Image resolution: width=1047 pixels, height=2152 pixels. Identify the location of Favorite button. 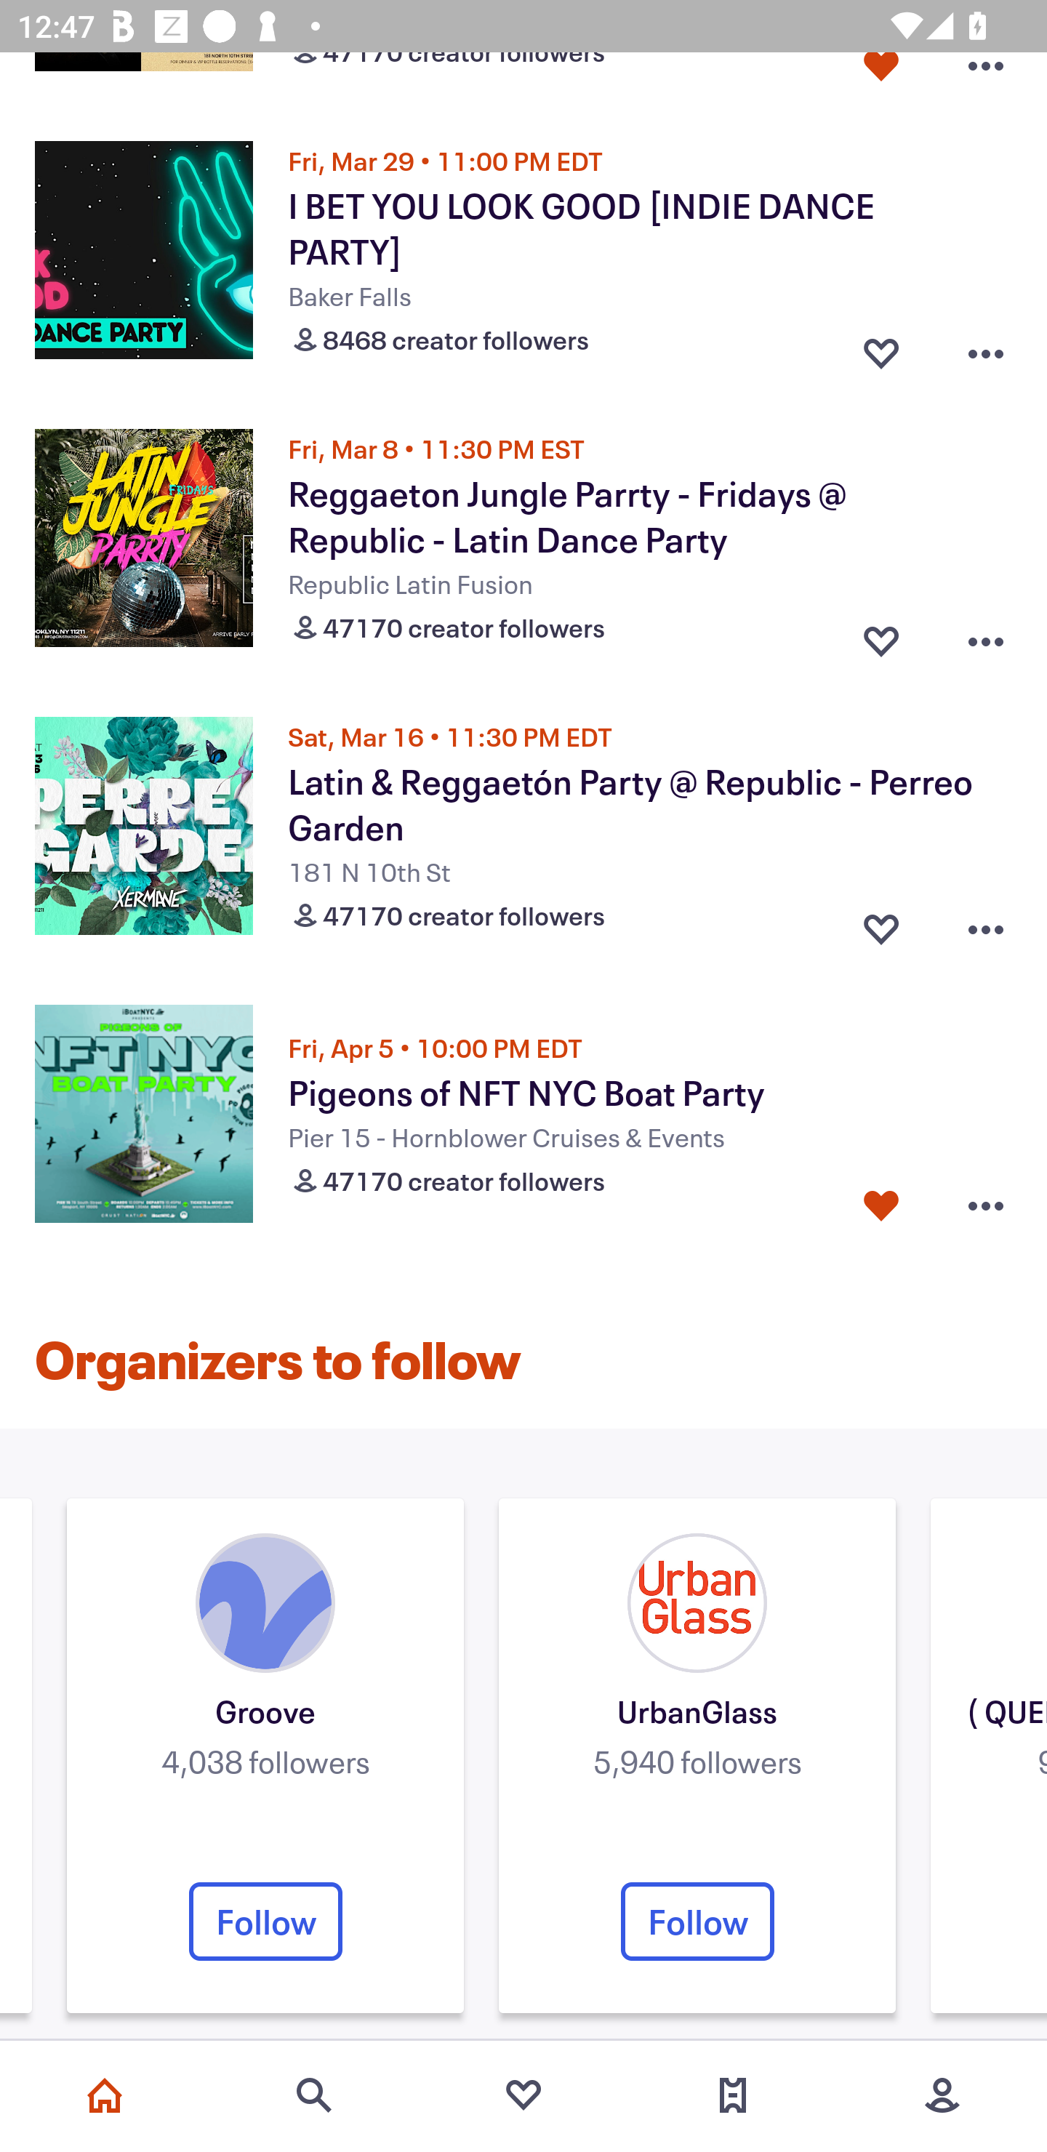
(881, 348).